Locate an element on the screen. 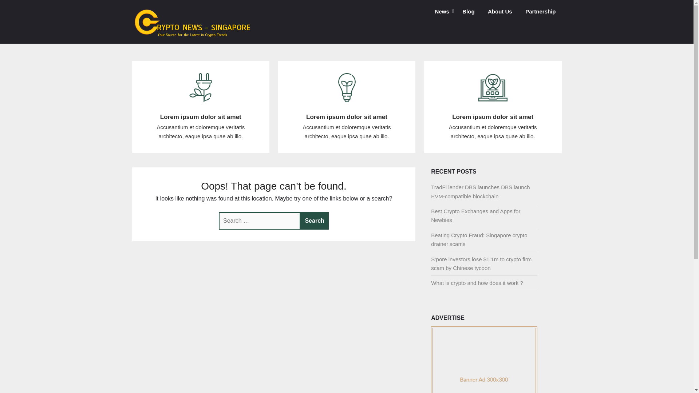 This screenshot has width=699, height=393. News is located at coordinates (442, 12).